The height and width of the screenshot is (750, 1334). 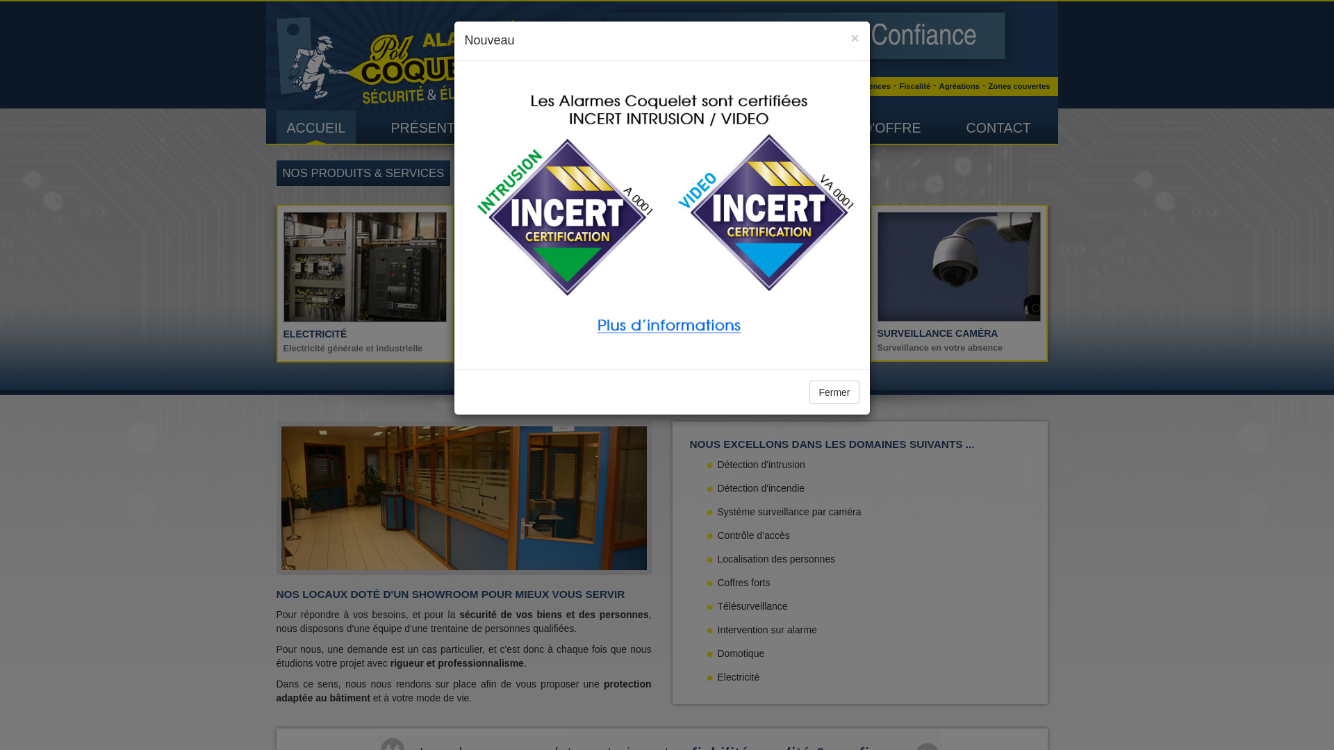 What do you see at coordinates (563, 266) in the screenshot?
I see `Localisation personne` at bounding box center [563, 266].